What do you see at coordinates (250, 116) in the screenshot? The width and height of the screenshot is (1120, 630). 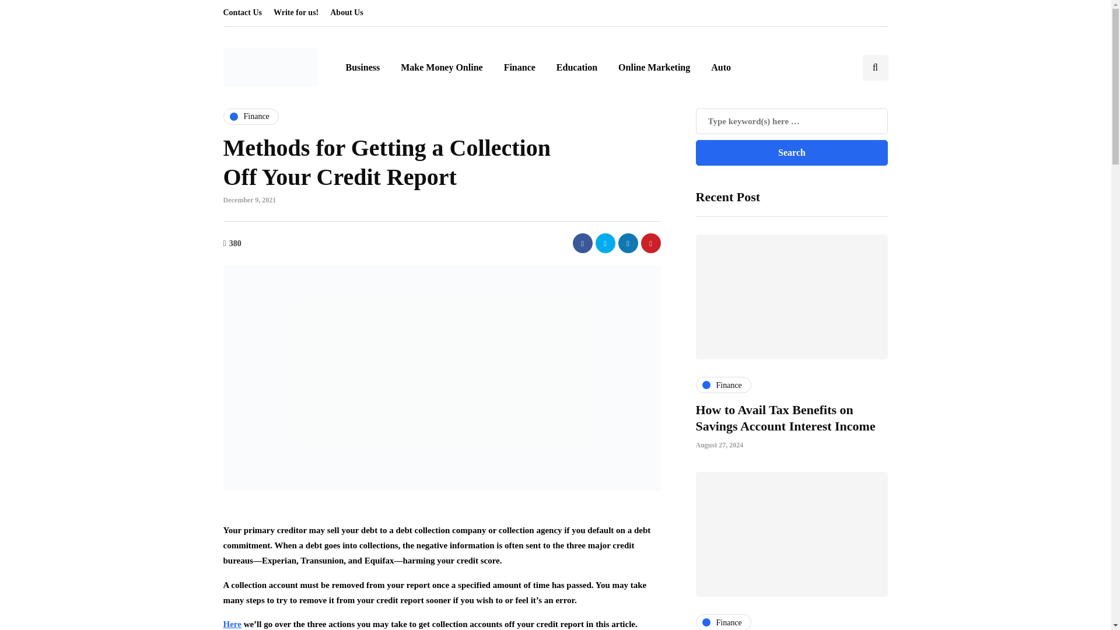 I see `Finance` at bounding box center [250, 116].